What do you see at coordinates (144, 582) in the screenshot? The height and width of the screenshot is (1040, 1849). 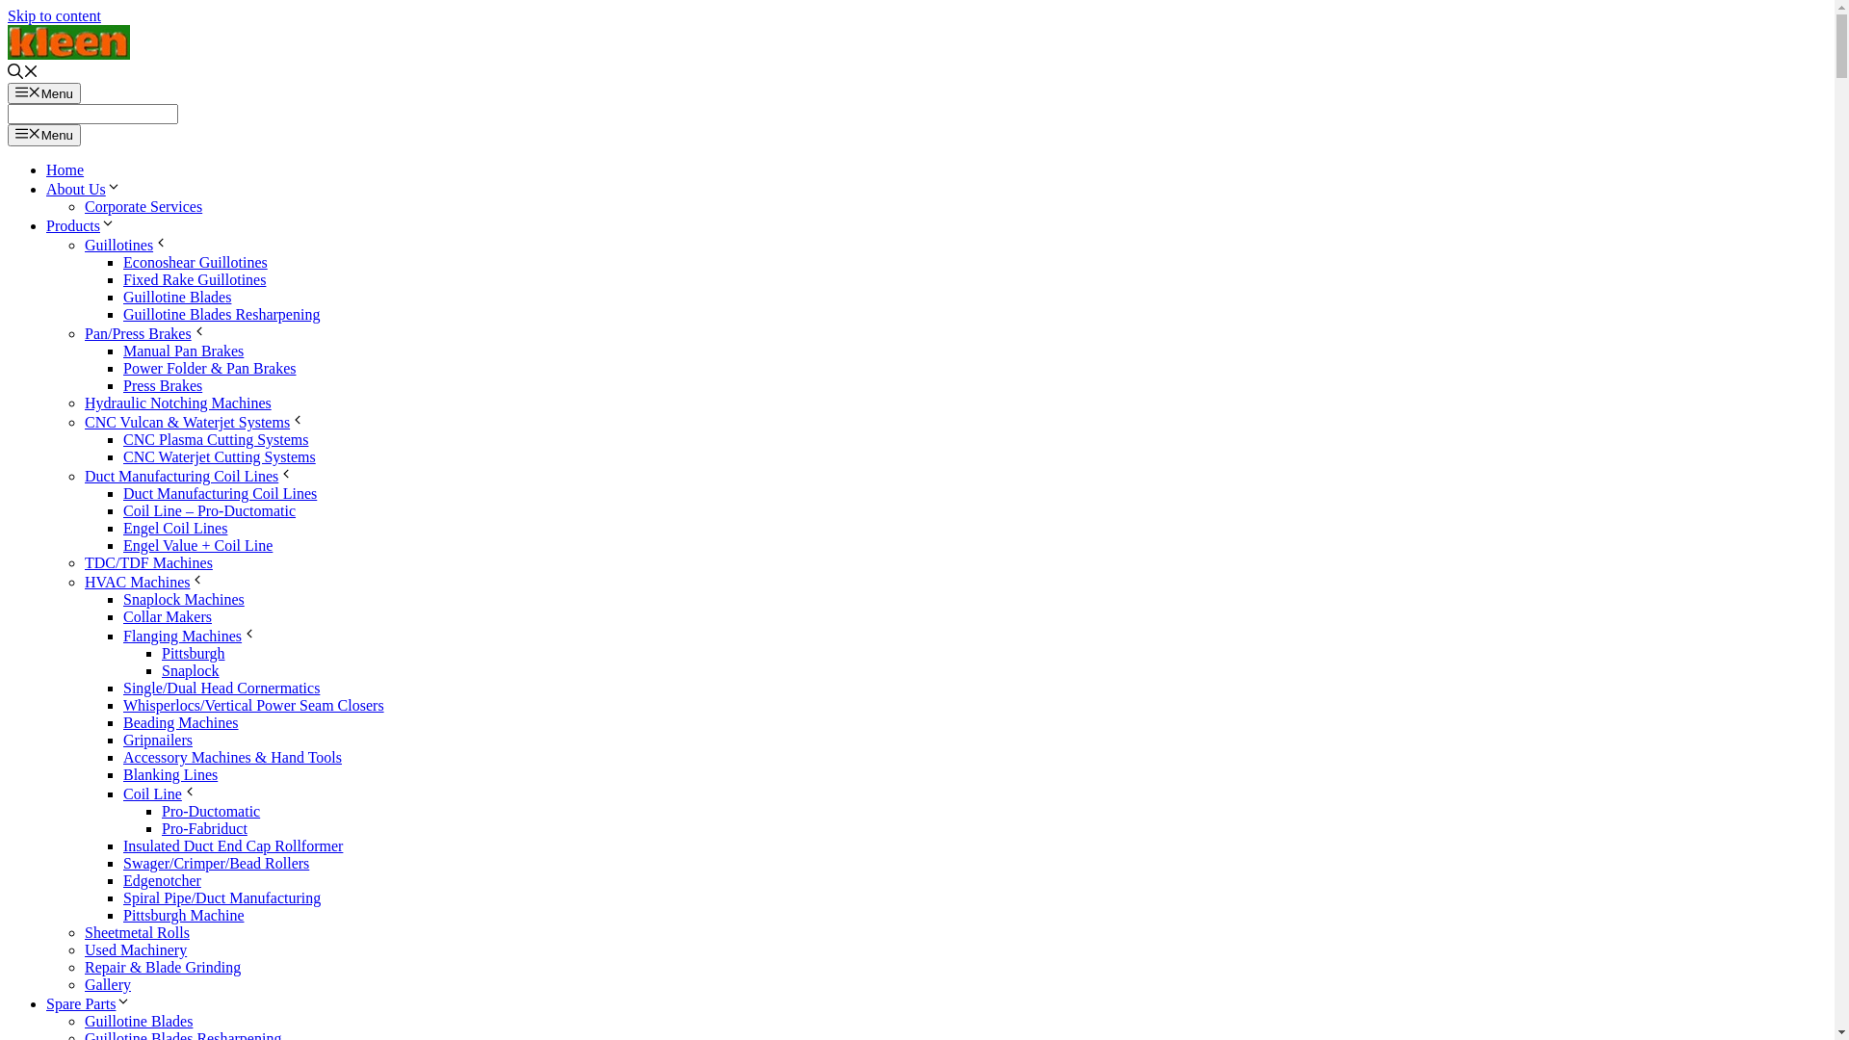 I see `HVAC Machines` at bounding box center [144, 582].